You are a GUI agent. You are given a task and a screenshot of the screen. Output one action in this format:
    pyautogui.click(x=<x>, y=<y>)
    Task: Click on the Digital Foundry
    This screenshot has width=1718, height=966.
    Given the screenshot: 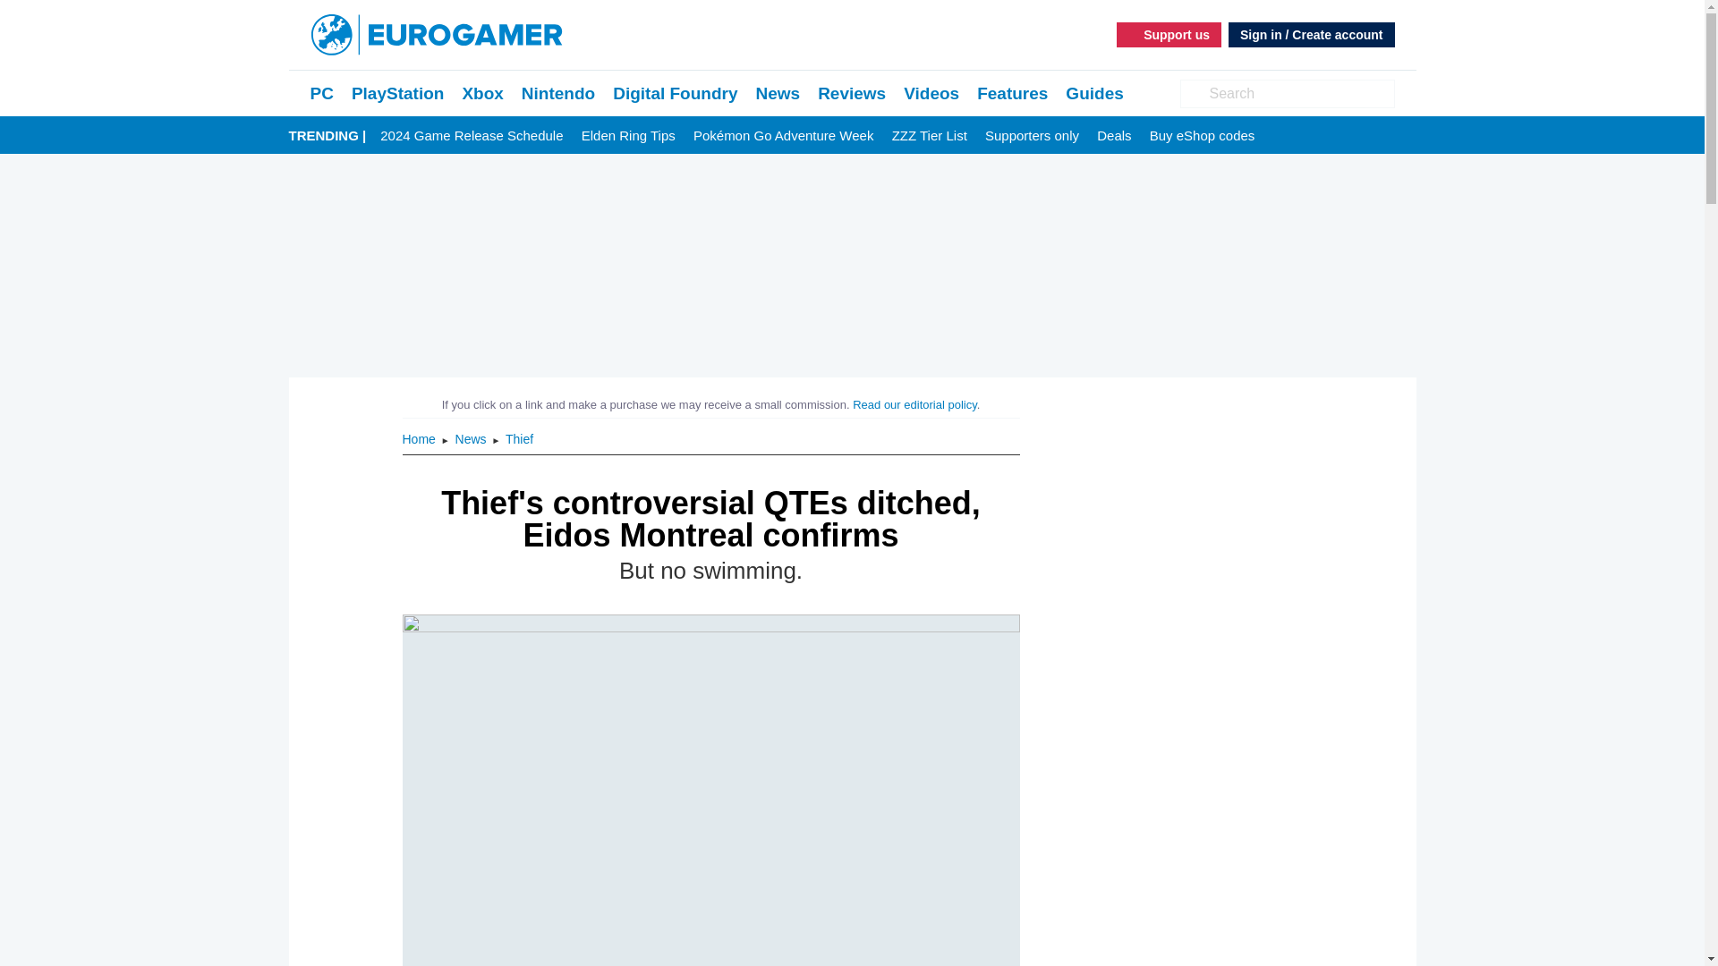 What is the action you would take?
    pyautogui.click(x=675, y=93)
    